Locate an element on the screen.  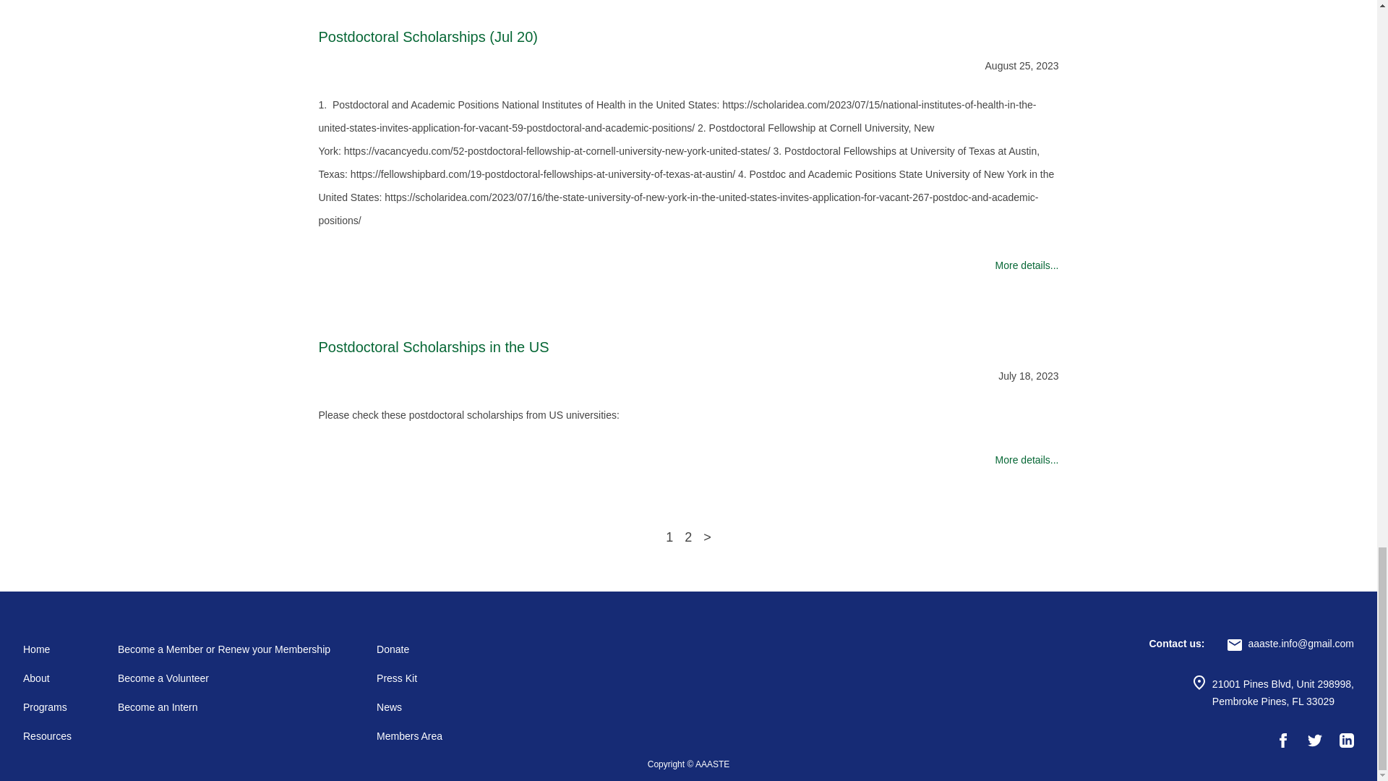
LinkedIn is located at coordinates (1346, 741).